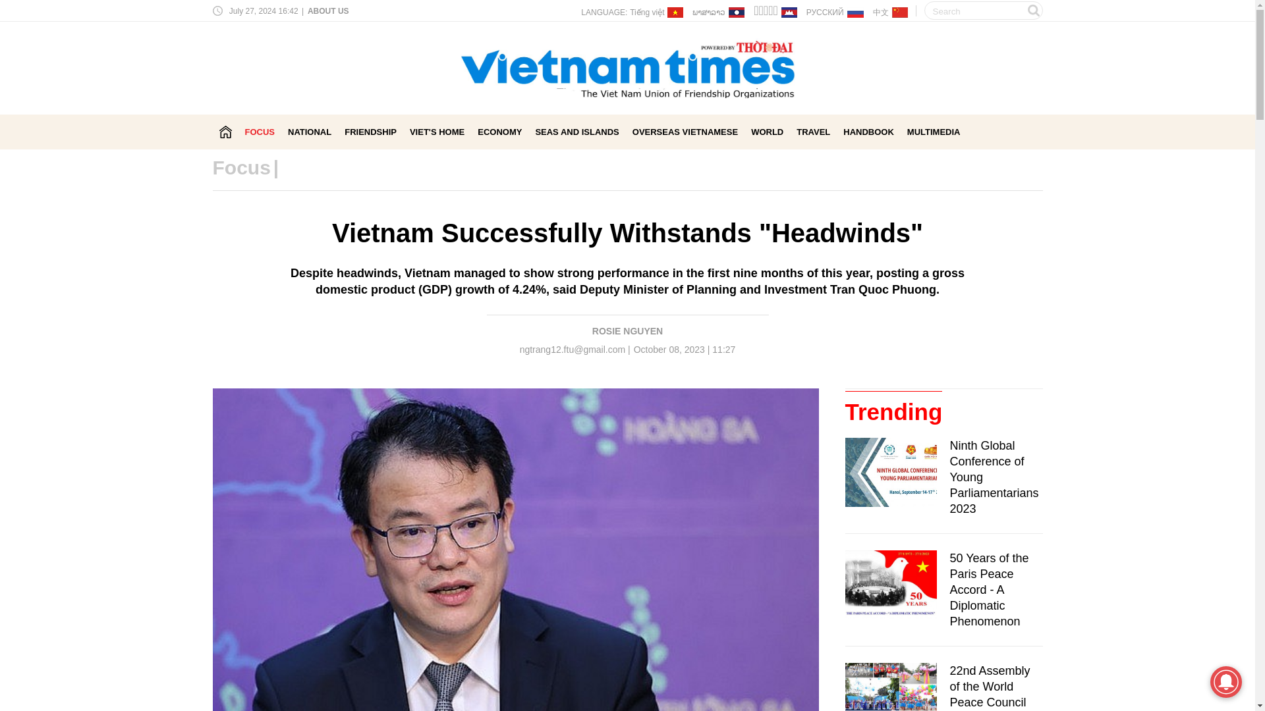 This screenshot has height=711, width=1265. I want to click on NATIONAL, so click(310, 132).